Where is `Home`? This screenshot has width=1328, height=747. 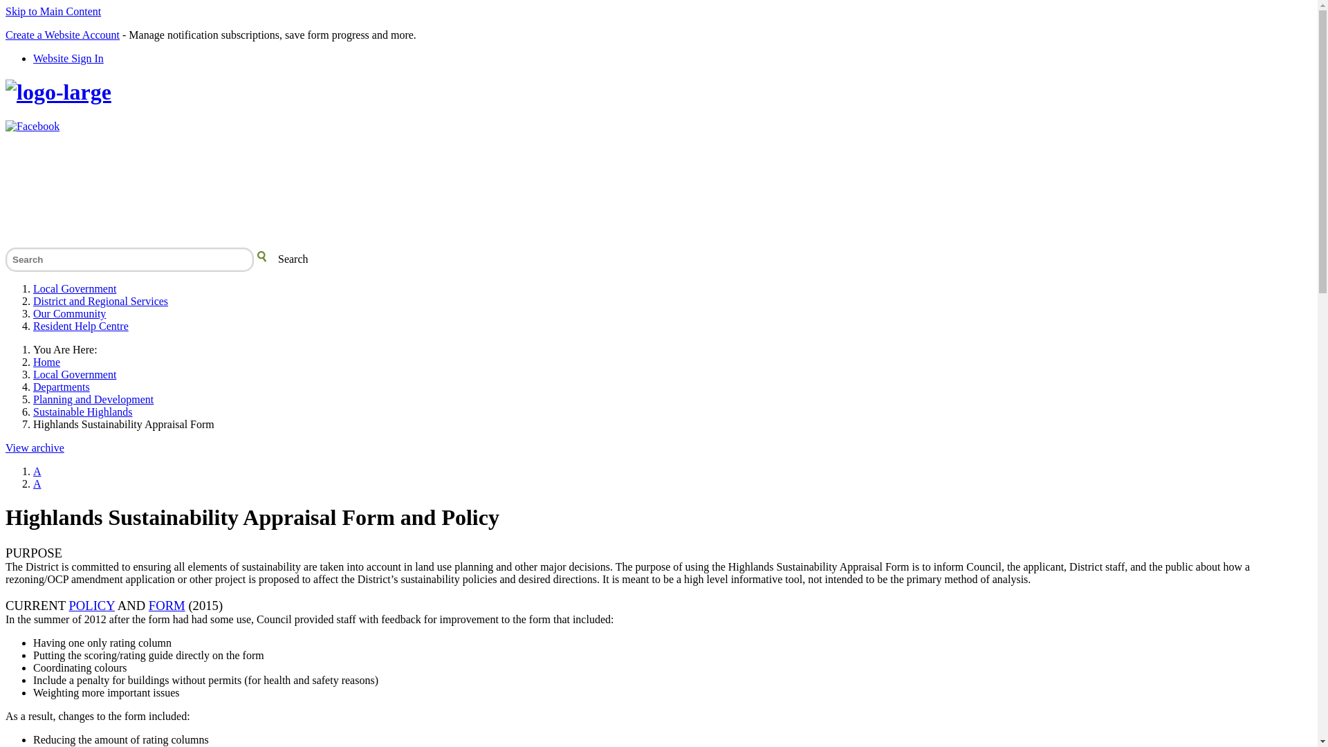 Home is located at coordinates (47, 362).